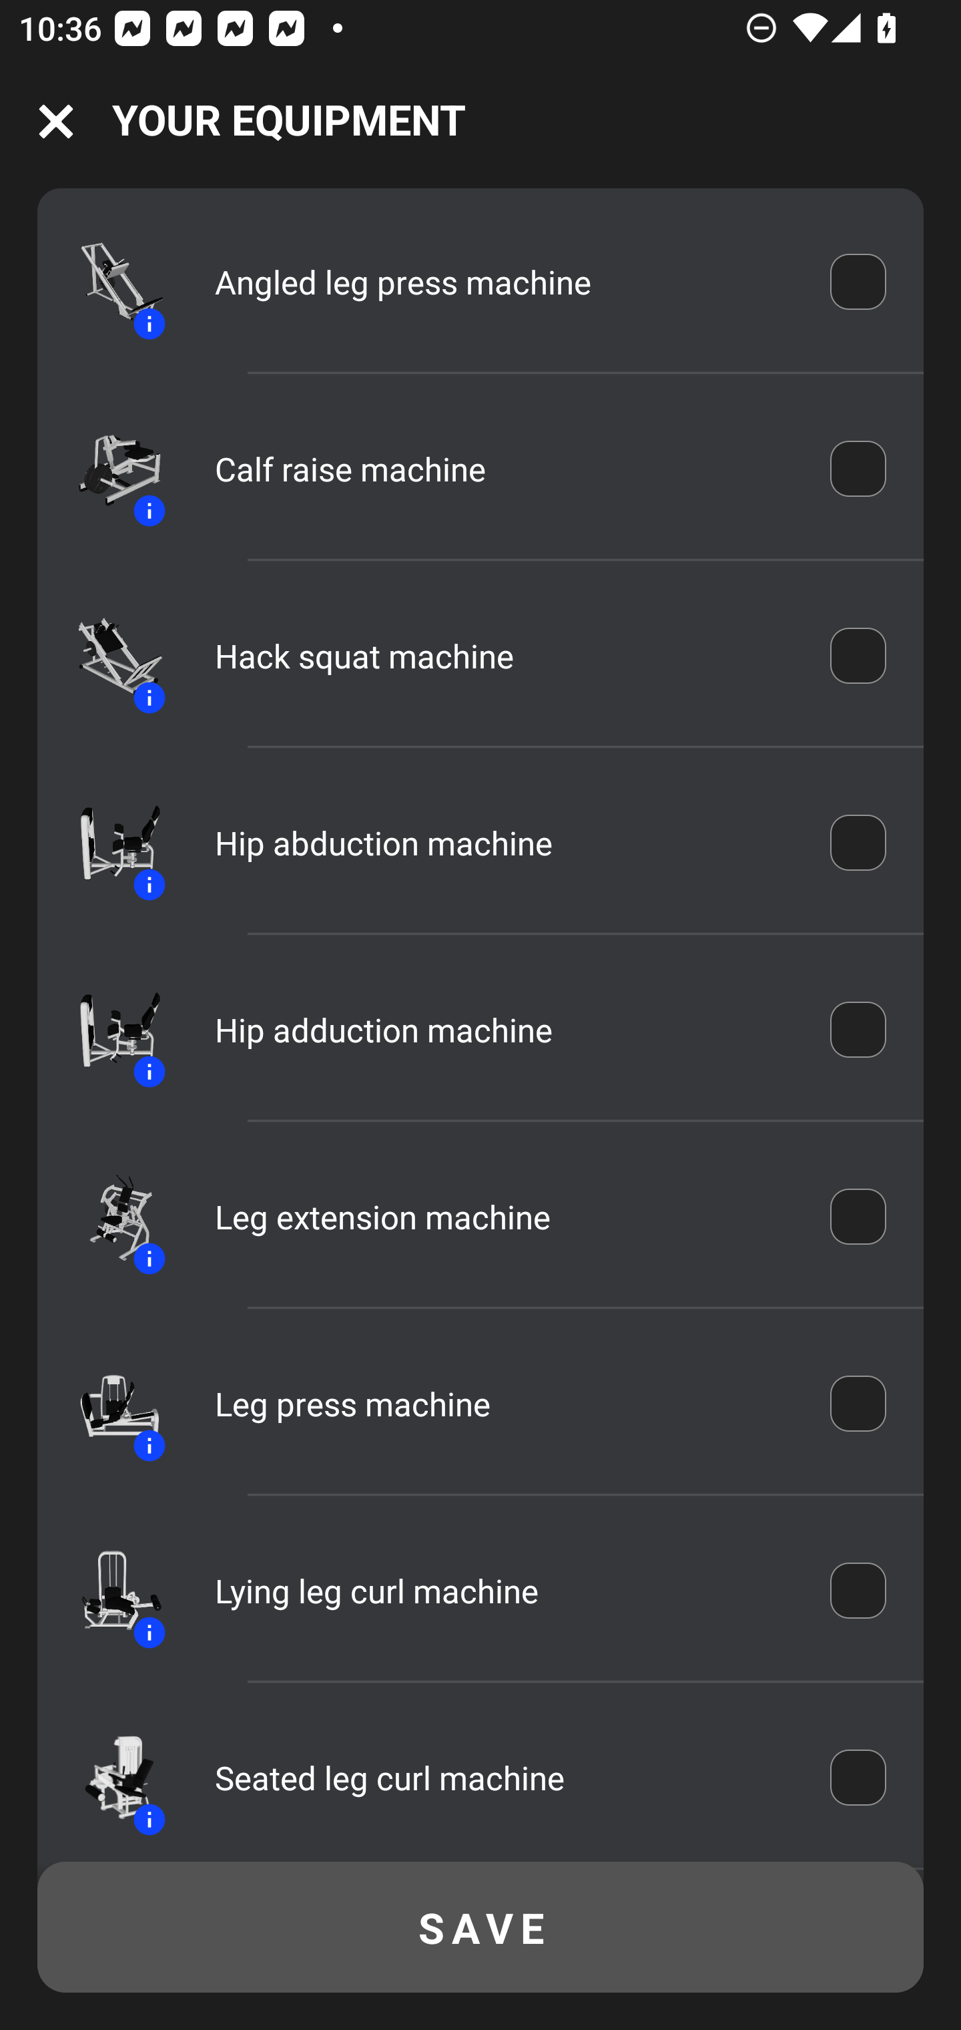  I want to click on Equipment icon Information icon, so click(107, 1404).